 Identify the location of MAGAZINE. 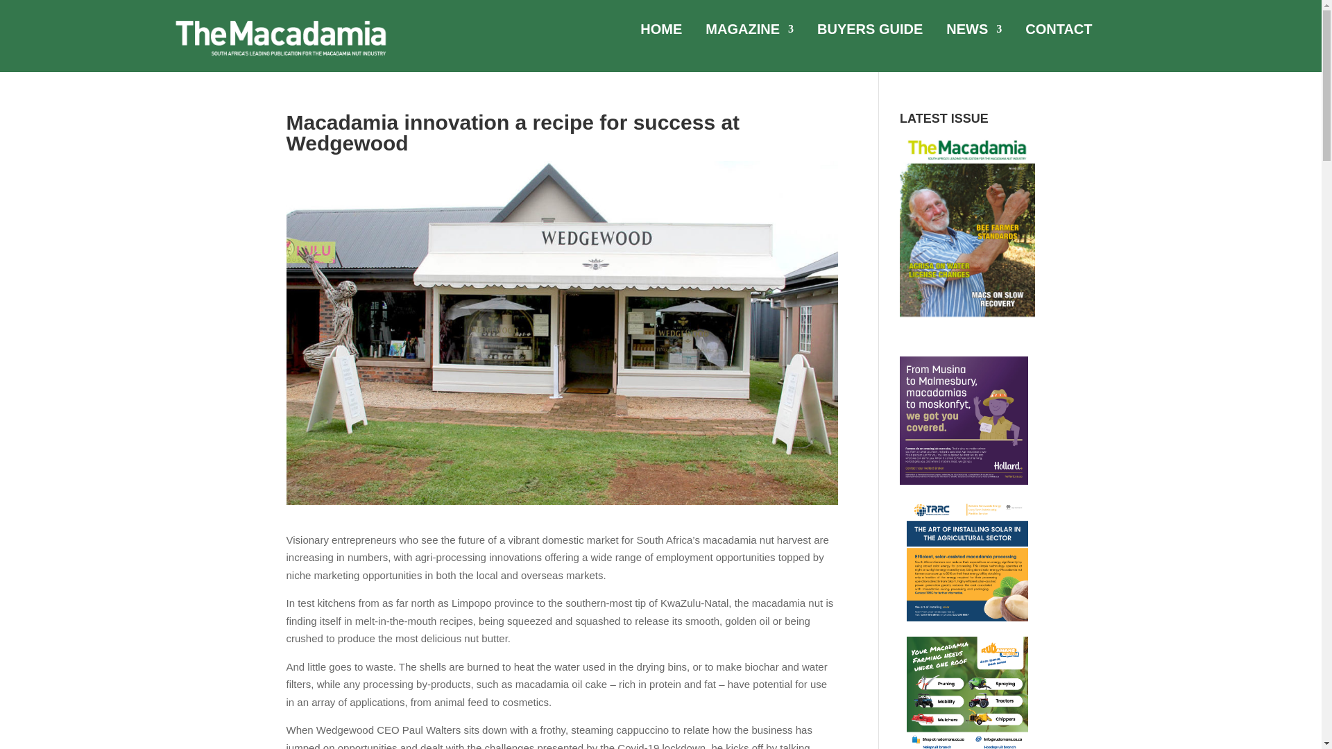
(749, 32).